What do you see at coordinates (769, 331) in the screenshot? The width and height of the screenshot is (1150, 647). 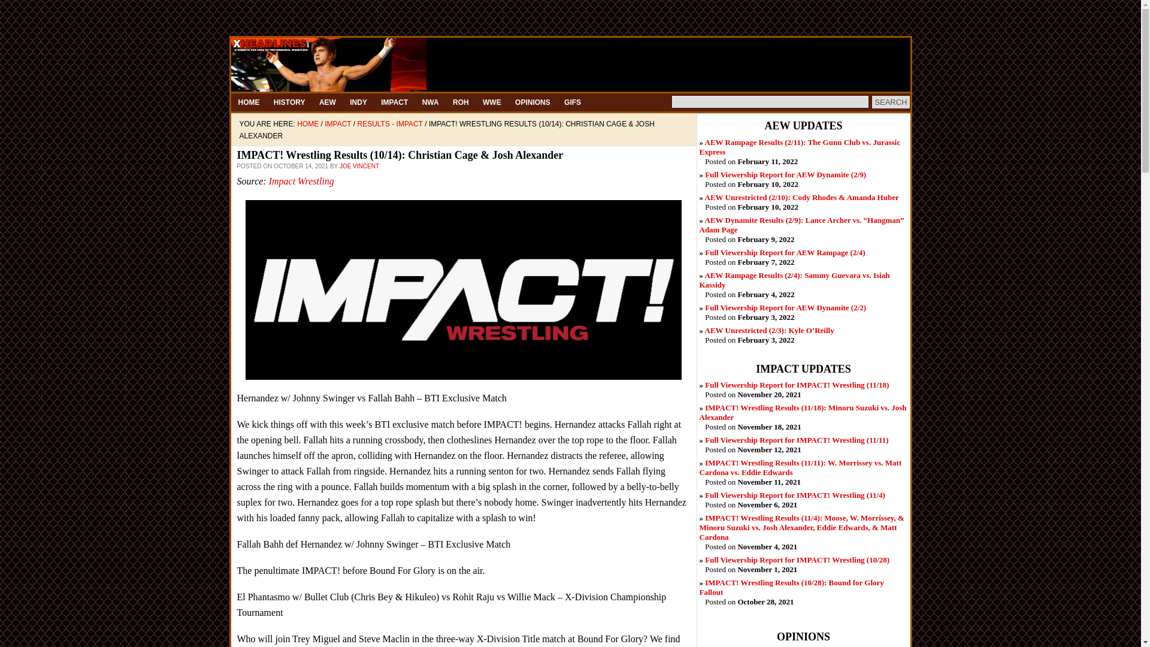 I see `February 3, 2022` at bounding box center [769, 331].